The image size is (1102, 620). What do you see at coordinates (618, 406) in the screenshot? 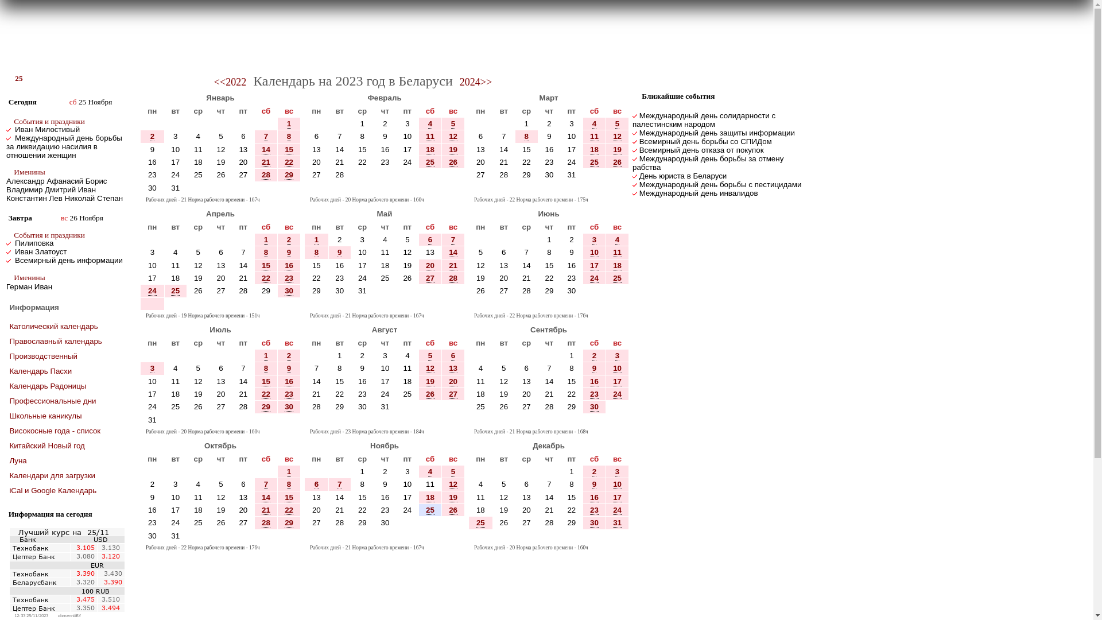
I see ` ` at bounding box center [618, 406].